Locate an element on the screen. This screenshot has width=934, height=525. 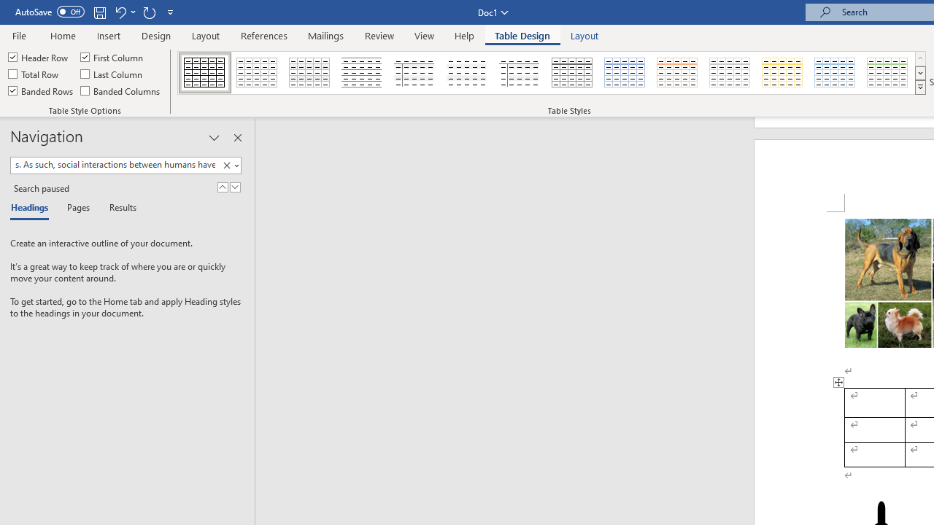
First Column is located at coordinates (113, 57).